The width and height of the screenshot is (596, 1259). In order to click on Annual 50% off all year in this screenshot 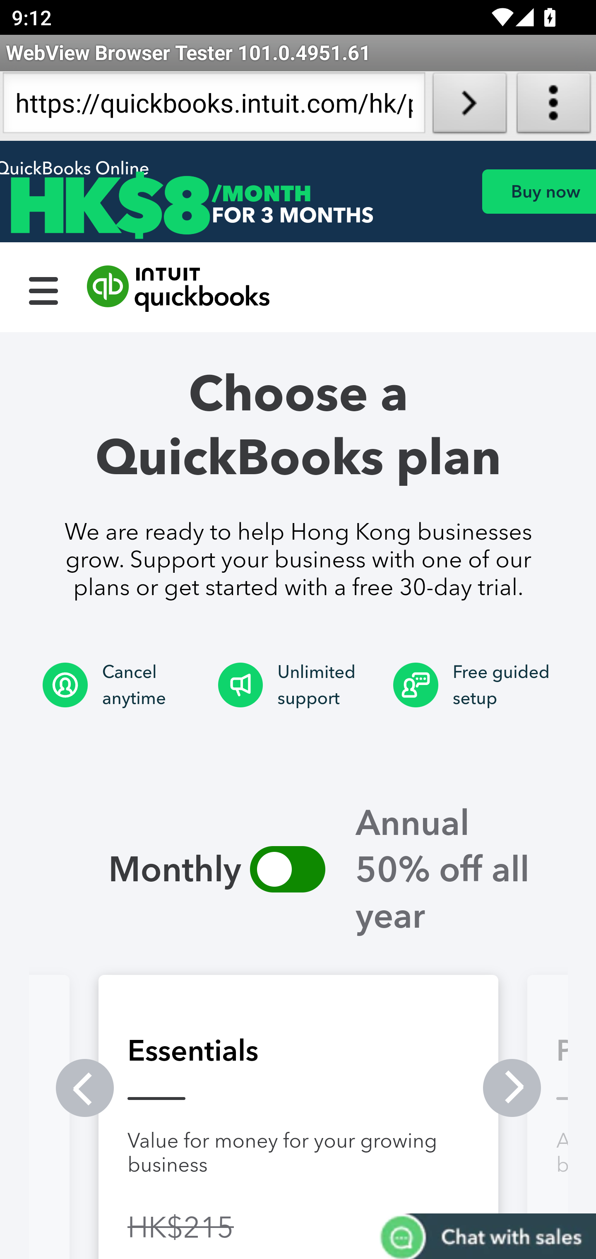, I will do `click(458, 868)`.